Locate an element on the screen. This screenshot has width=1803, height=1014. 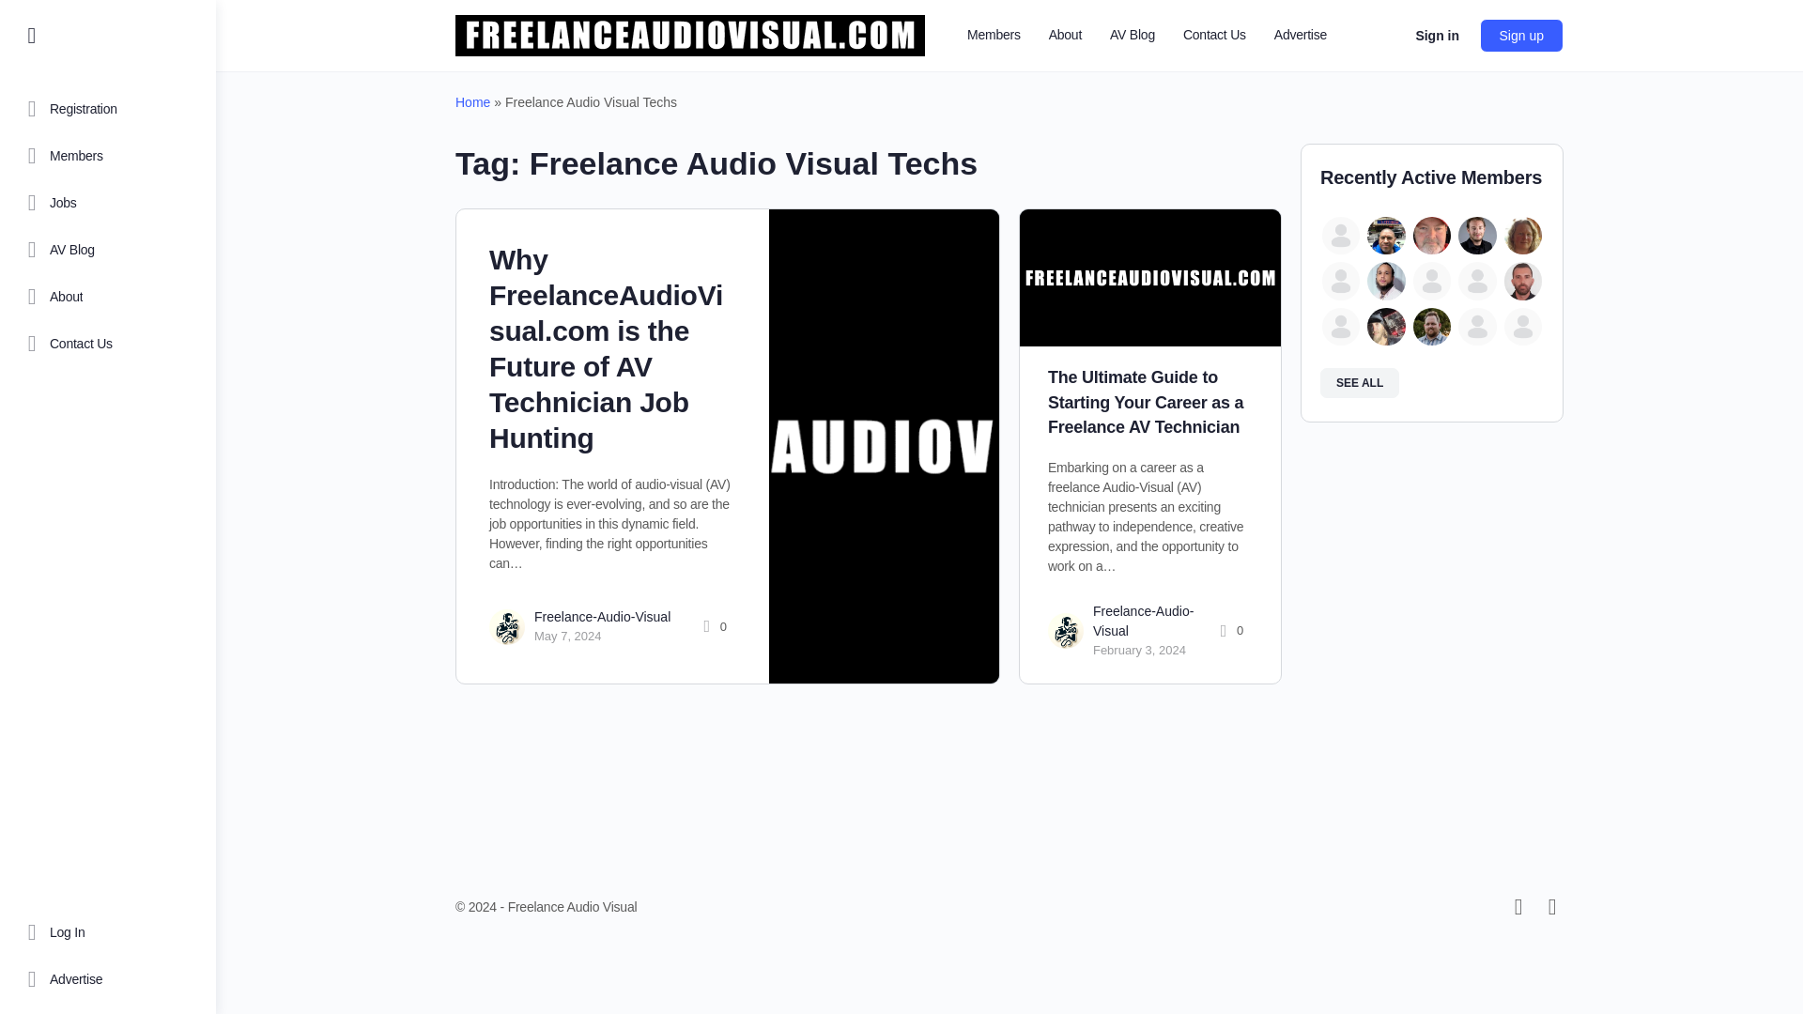
AV Blog is located at coordinates (1133, 36).